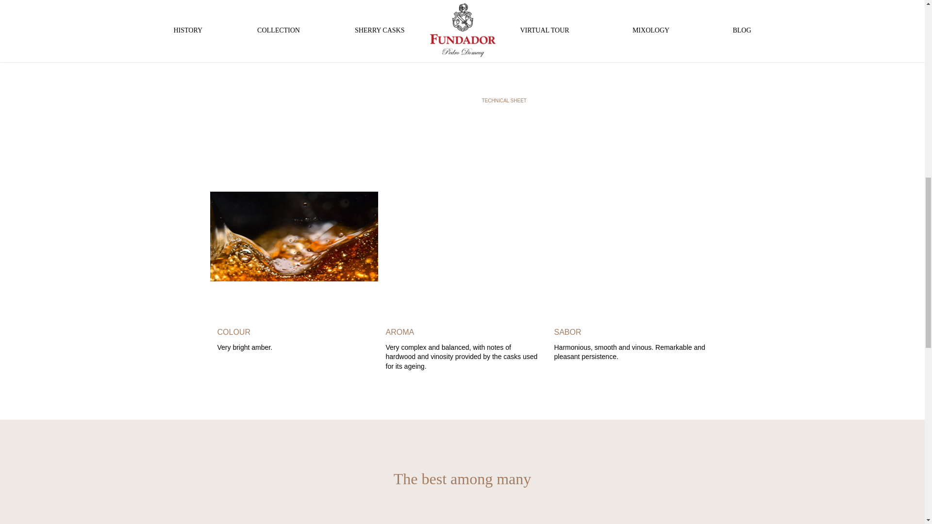 This screenshot has height=524, width=932. What do you see at coordinates (514, 86) in the screenshot?
I see `TECHNICAL SHEET` at bounding box center [514, 86].